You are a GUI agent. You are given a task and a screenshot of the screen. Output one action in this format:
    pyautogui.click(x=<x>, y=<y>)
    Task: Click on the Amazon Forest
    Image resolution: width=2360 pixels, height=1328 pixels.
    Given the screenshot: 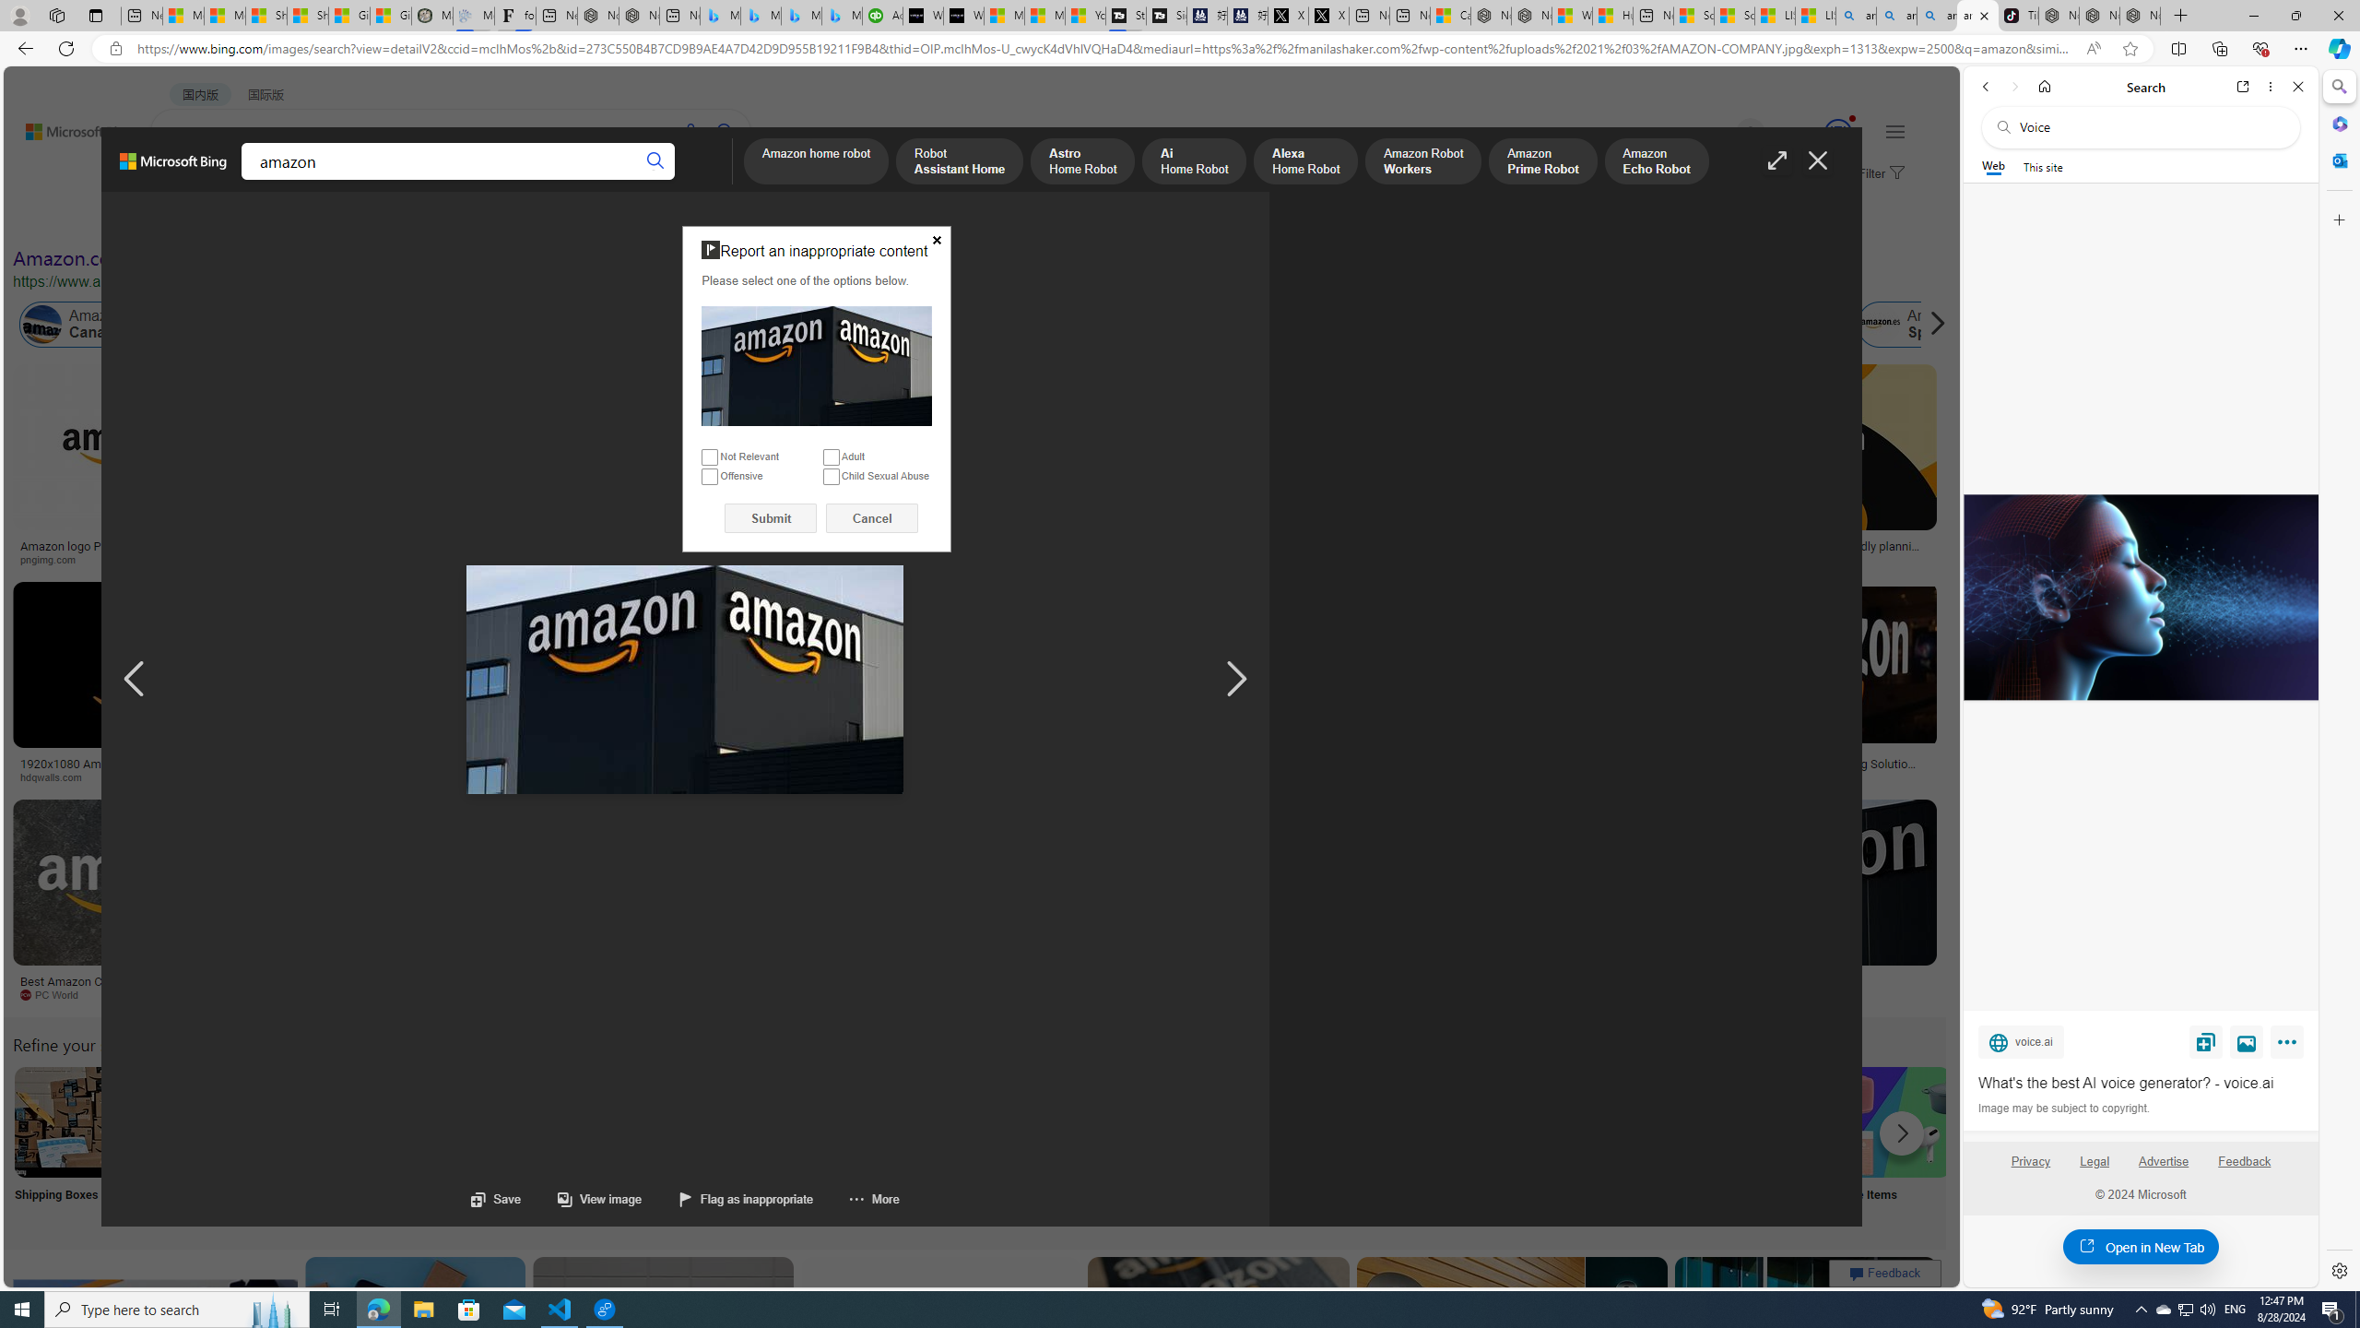 What is the action you would take?
    pyautogui.click(x=1620, y=325)
    